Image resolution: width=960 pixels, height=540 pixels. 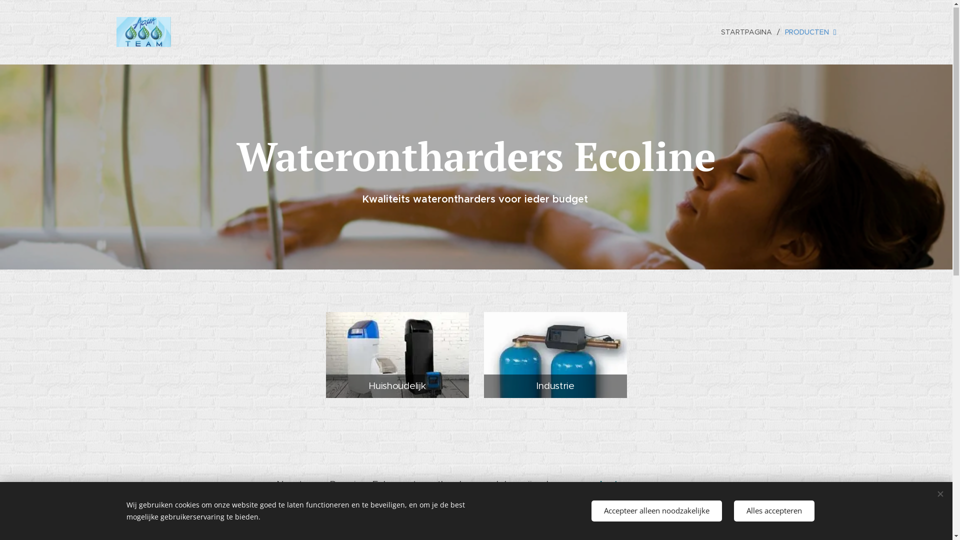 I want to click on STARTPAGINA, so click(x=749, y=32).